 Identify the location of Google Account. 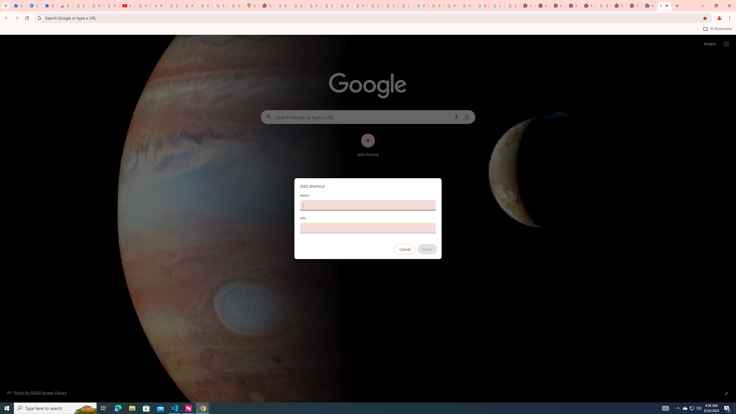
(204, 6).